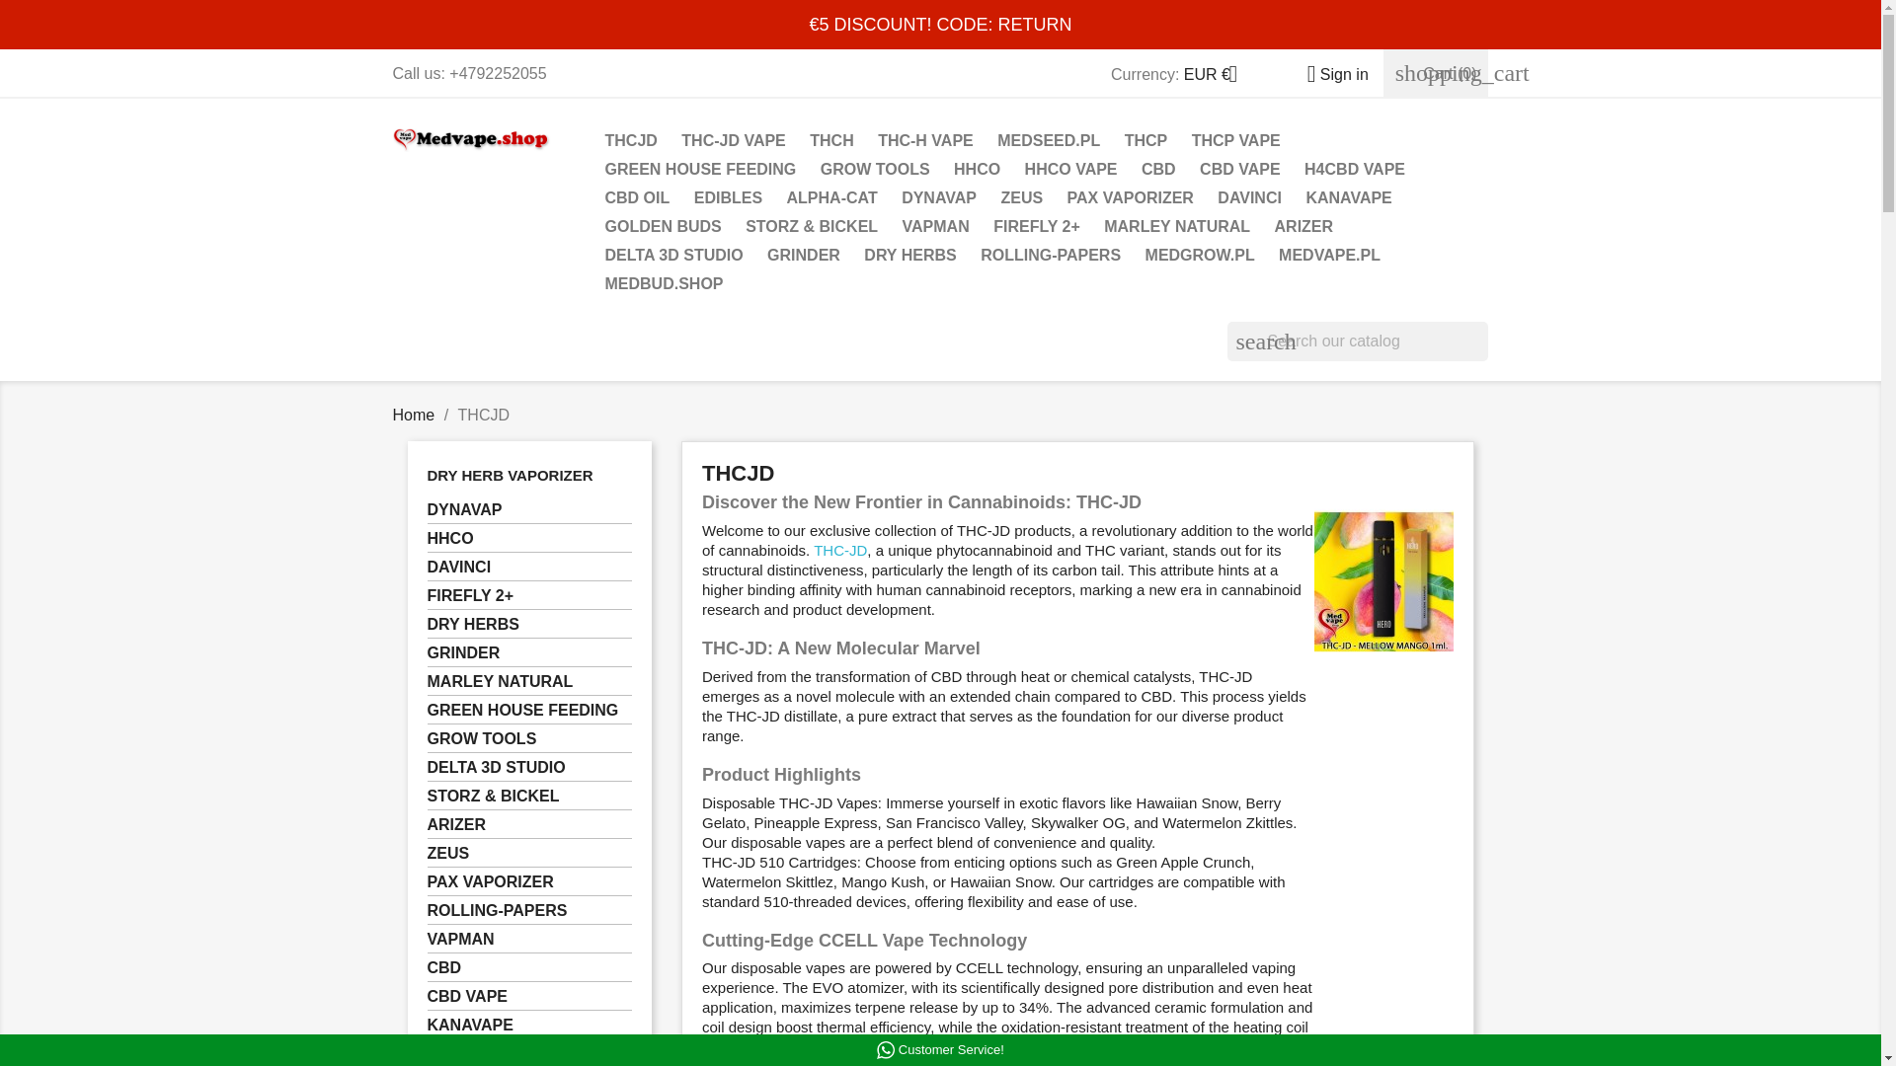 This screenshot has width=1896, height=1066. What do you see at coordinates (1131, 199) in the screenshot?
I see `PAX VAPORIZER` at bounding box center [1131, 199].